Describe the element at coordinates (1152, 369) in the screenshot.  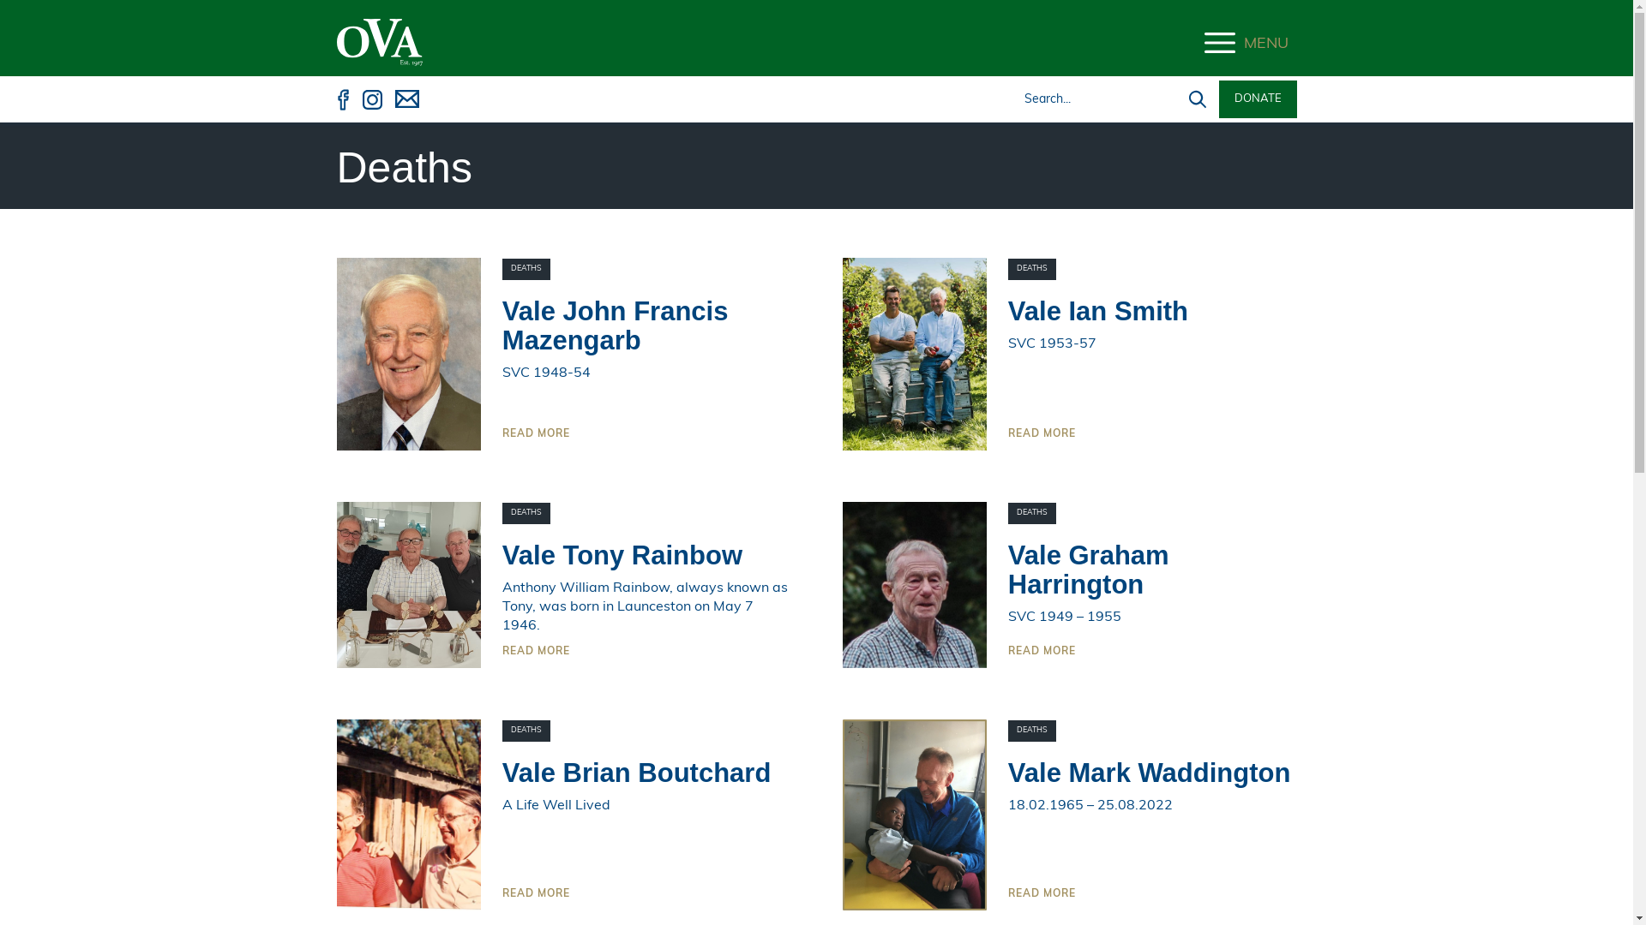
I see `Vale Ian Smith
SVC 1953-57
READ MORE` at that location.